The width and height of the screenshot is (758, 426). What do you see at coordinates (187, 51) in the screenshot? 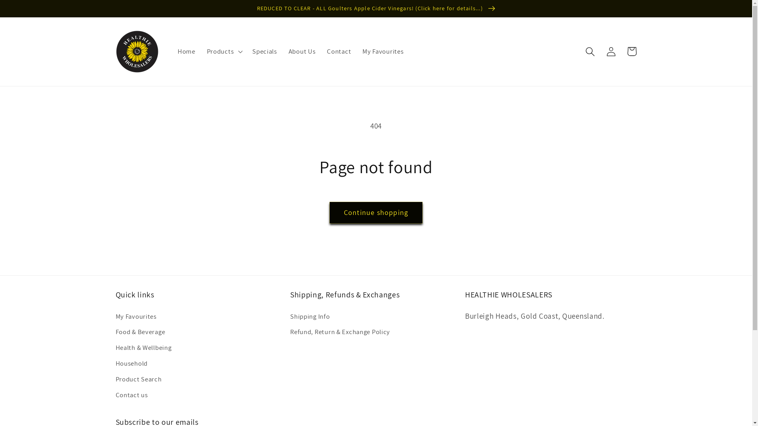
I see `Home` at bounding box center [187, 51].